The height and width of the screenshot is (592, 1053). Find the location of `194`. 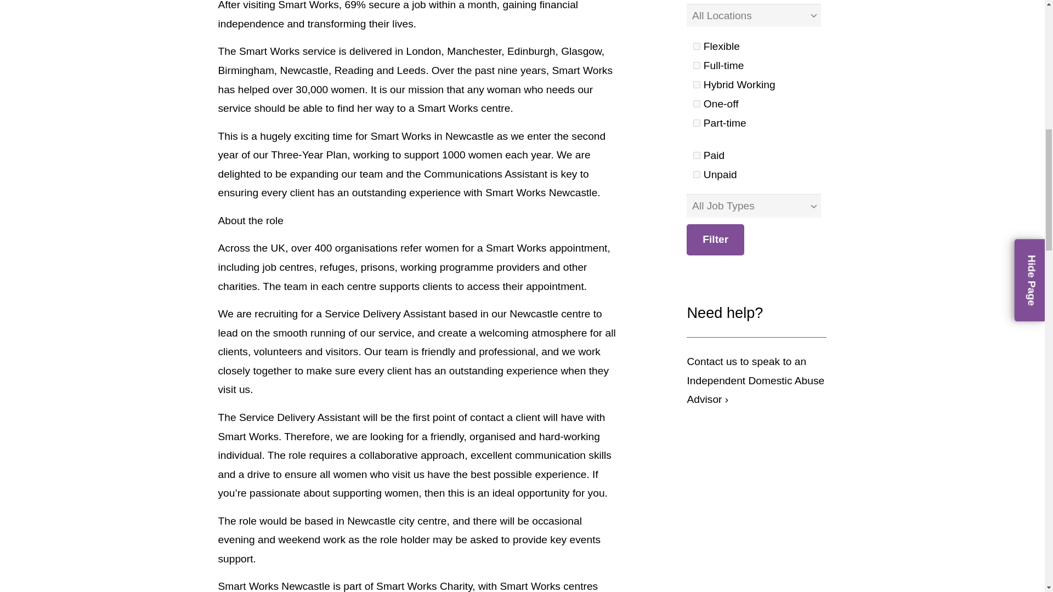

194 is located at coordinates (697, 84).